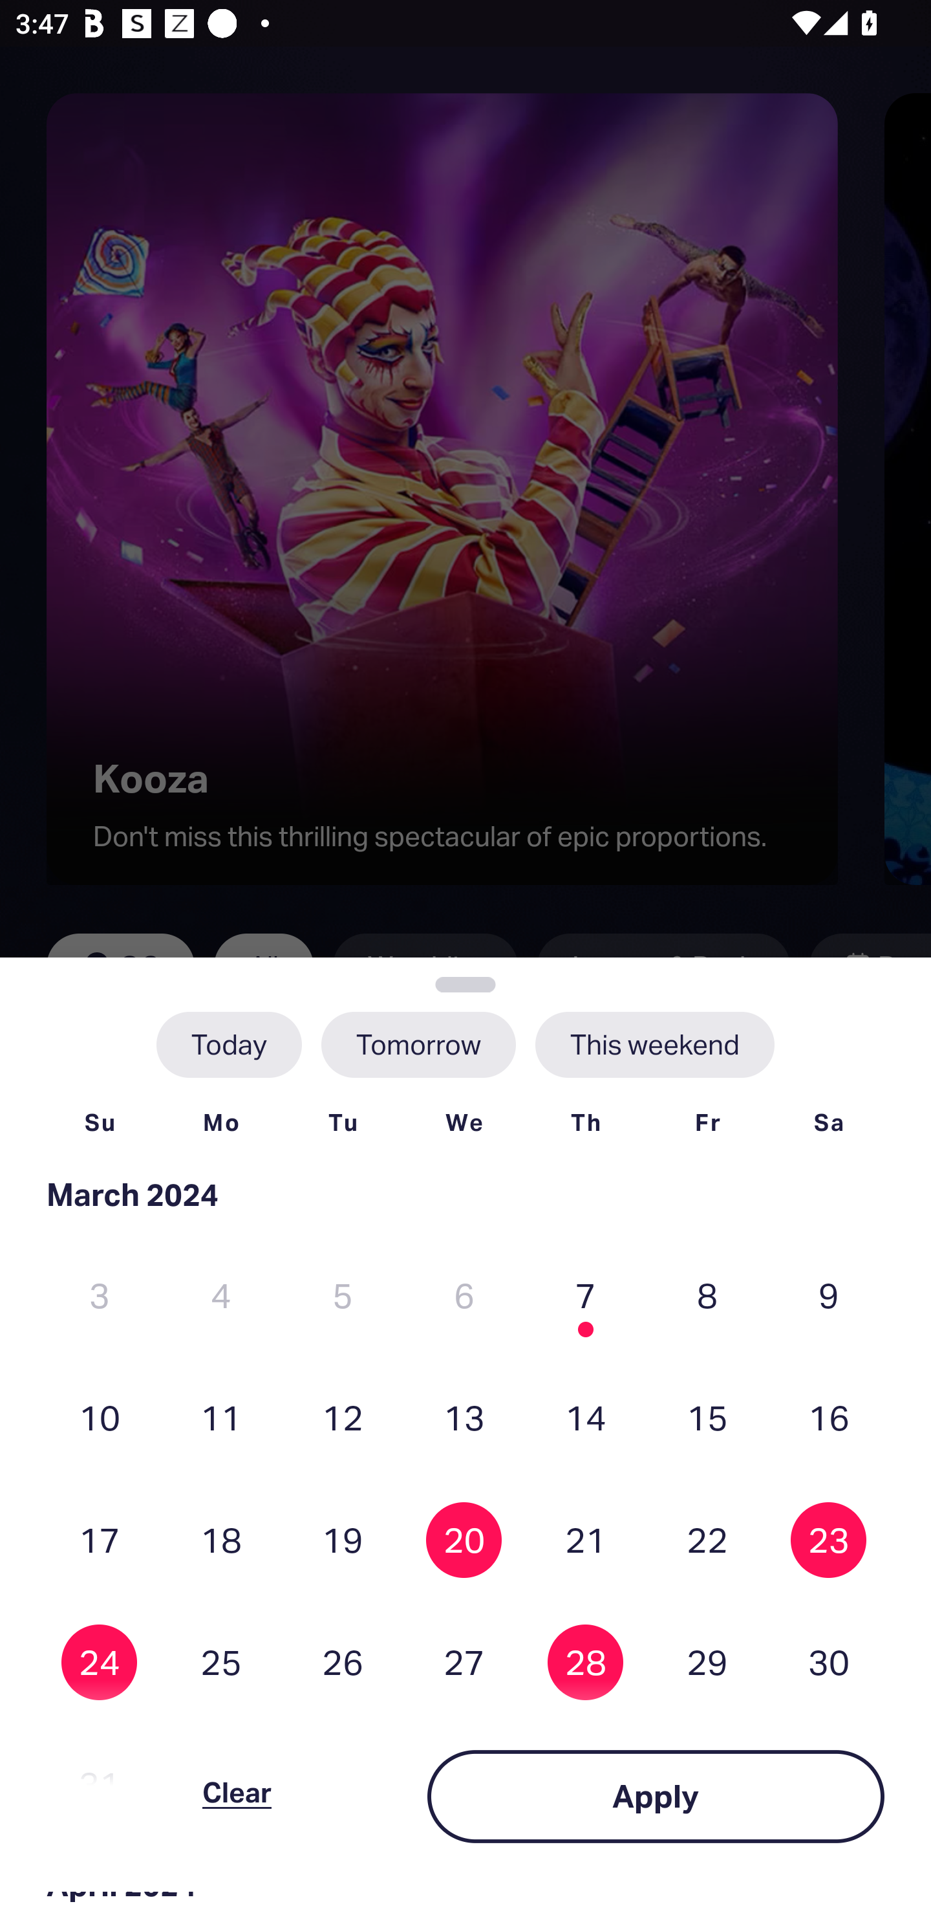 This screenshot has height=1915, width=931. Describe the element at coordinates (707, 1539) in the screenshot. I see `22` at that location.